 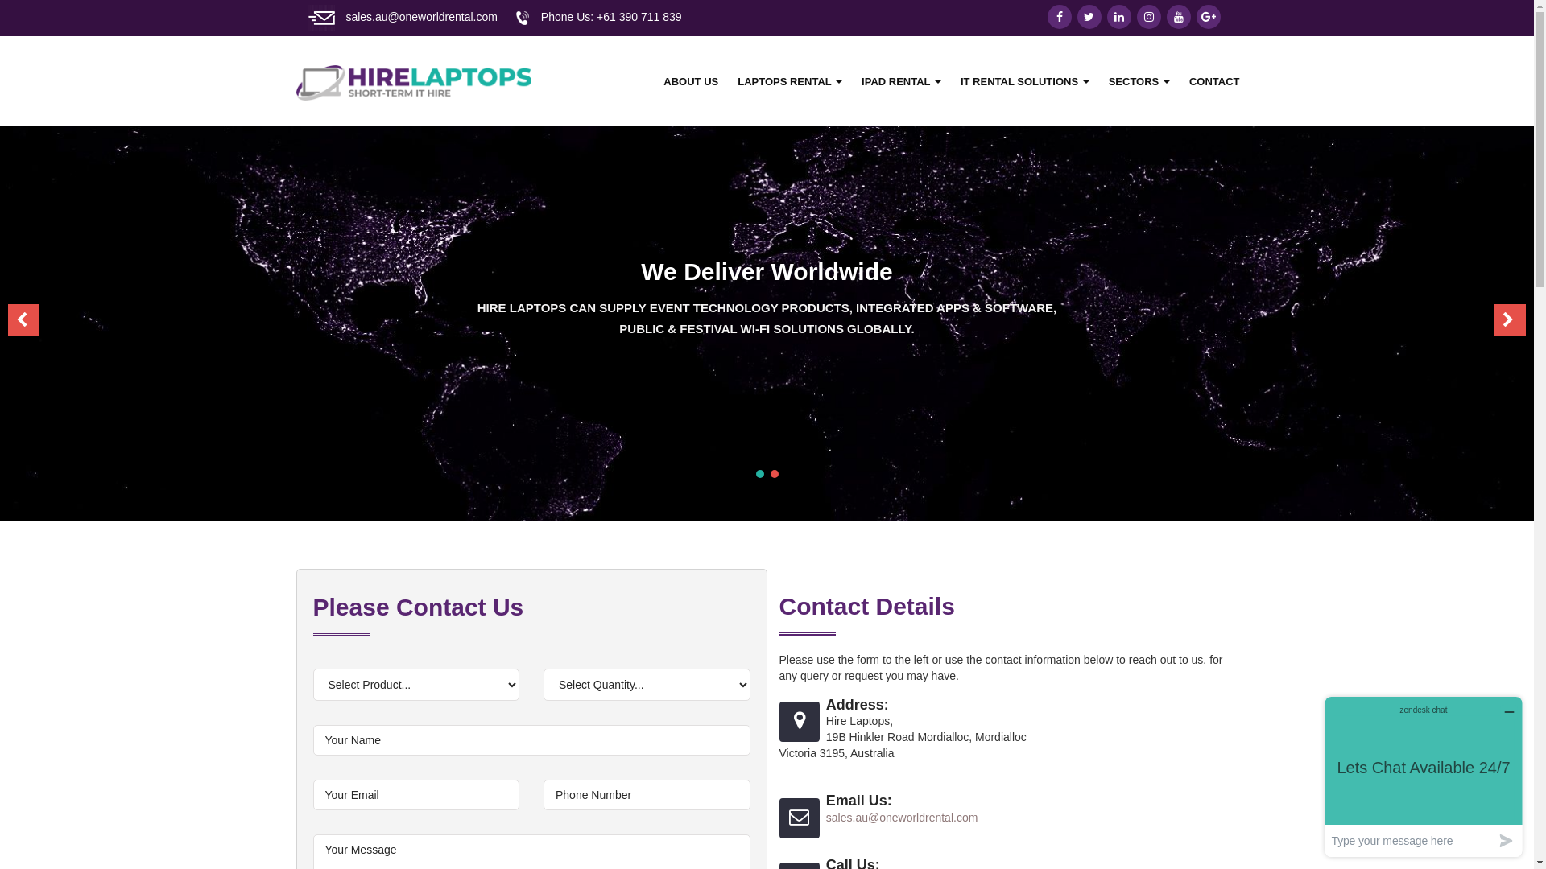 I want to click on CONTACT, so click(x=1214, y=82).